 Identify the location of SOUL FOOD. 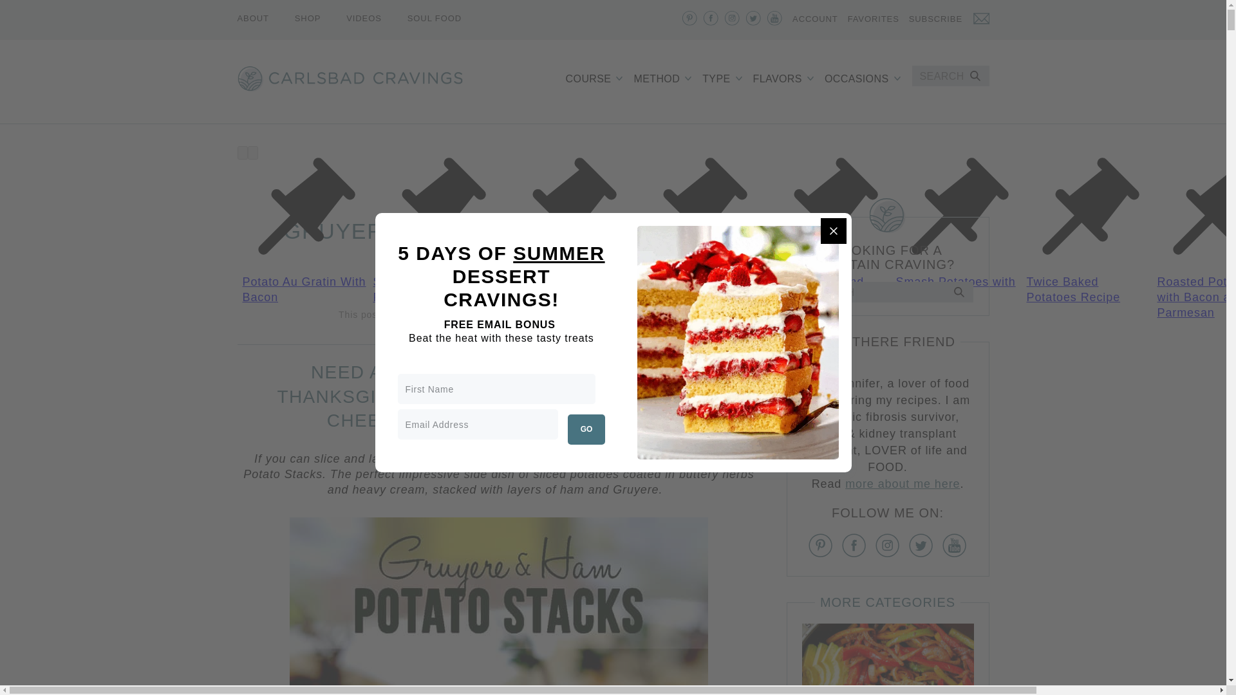
(434, 18).